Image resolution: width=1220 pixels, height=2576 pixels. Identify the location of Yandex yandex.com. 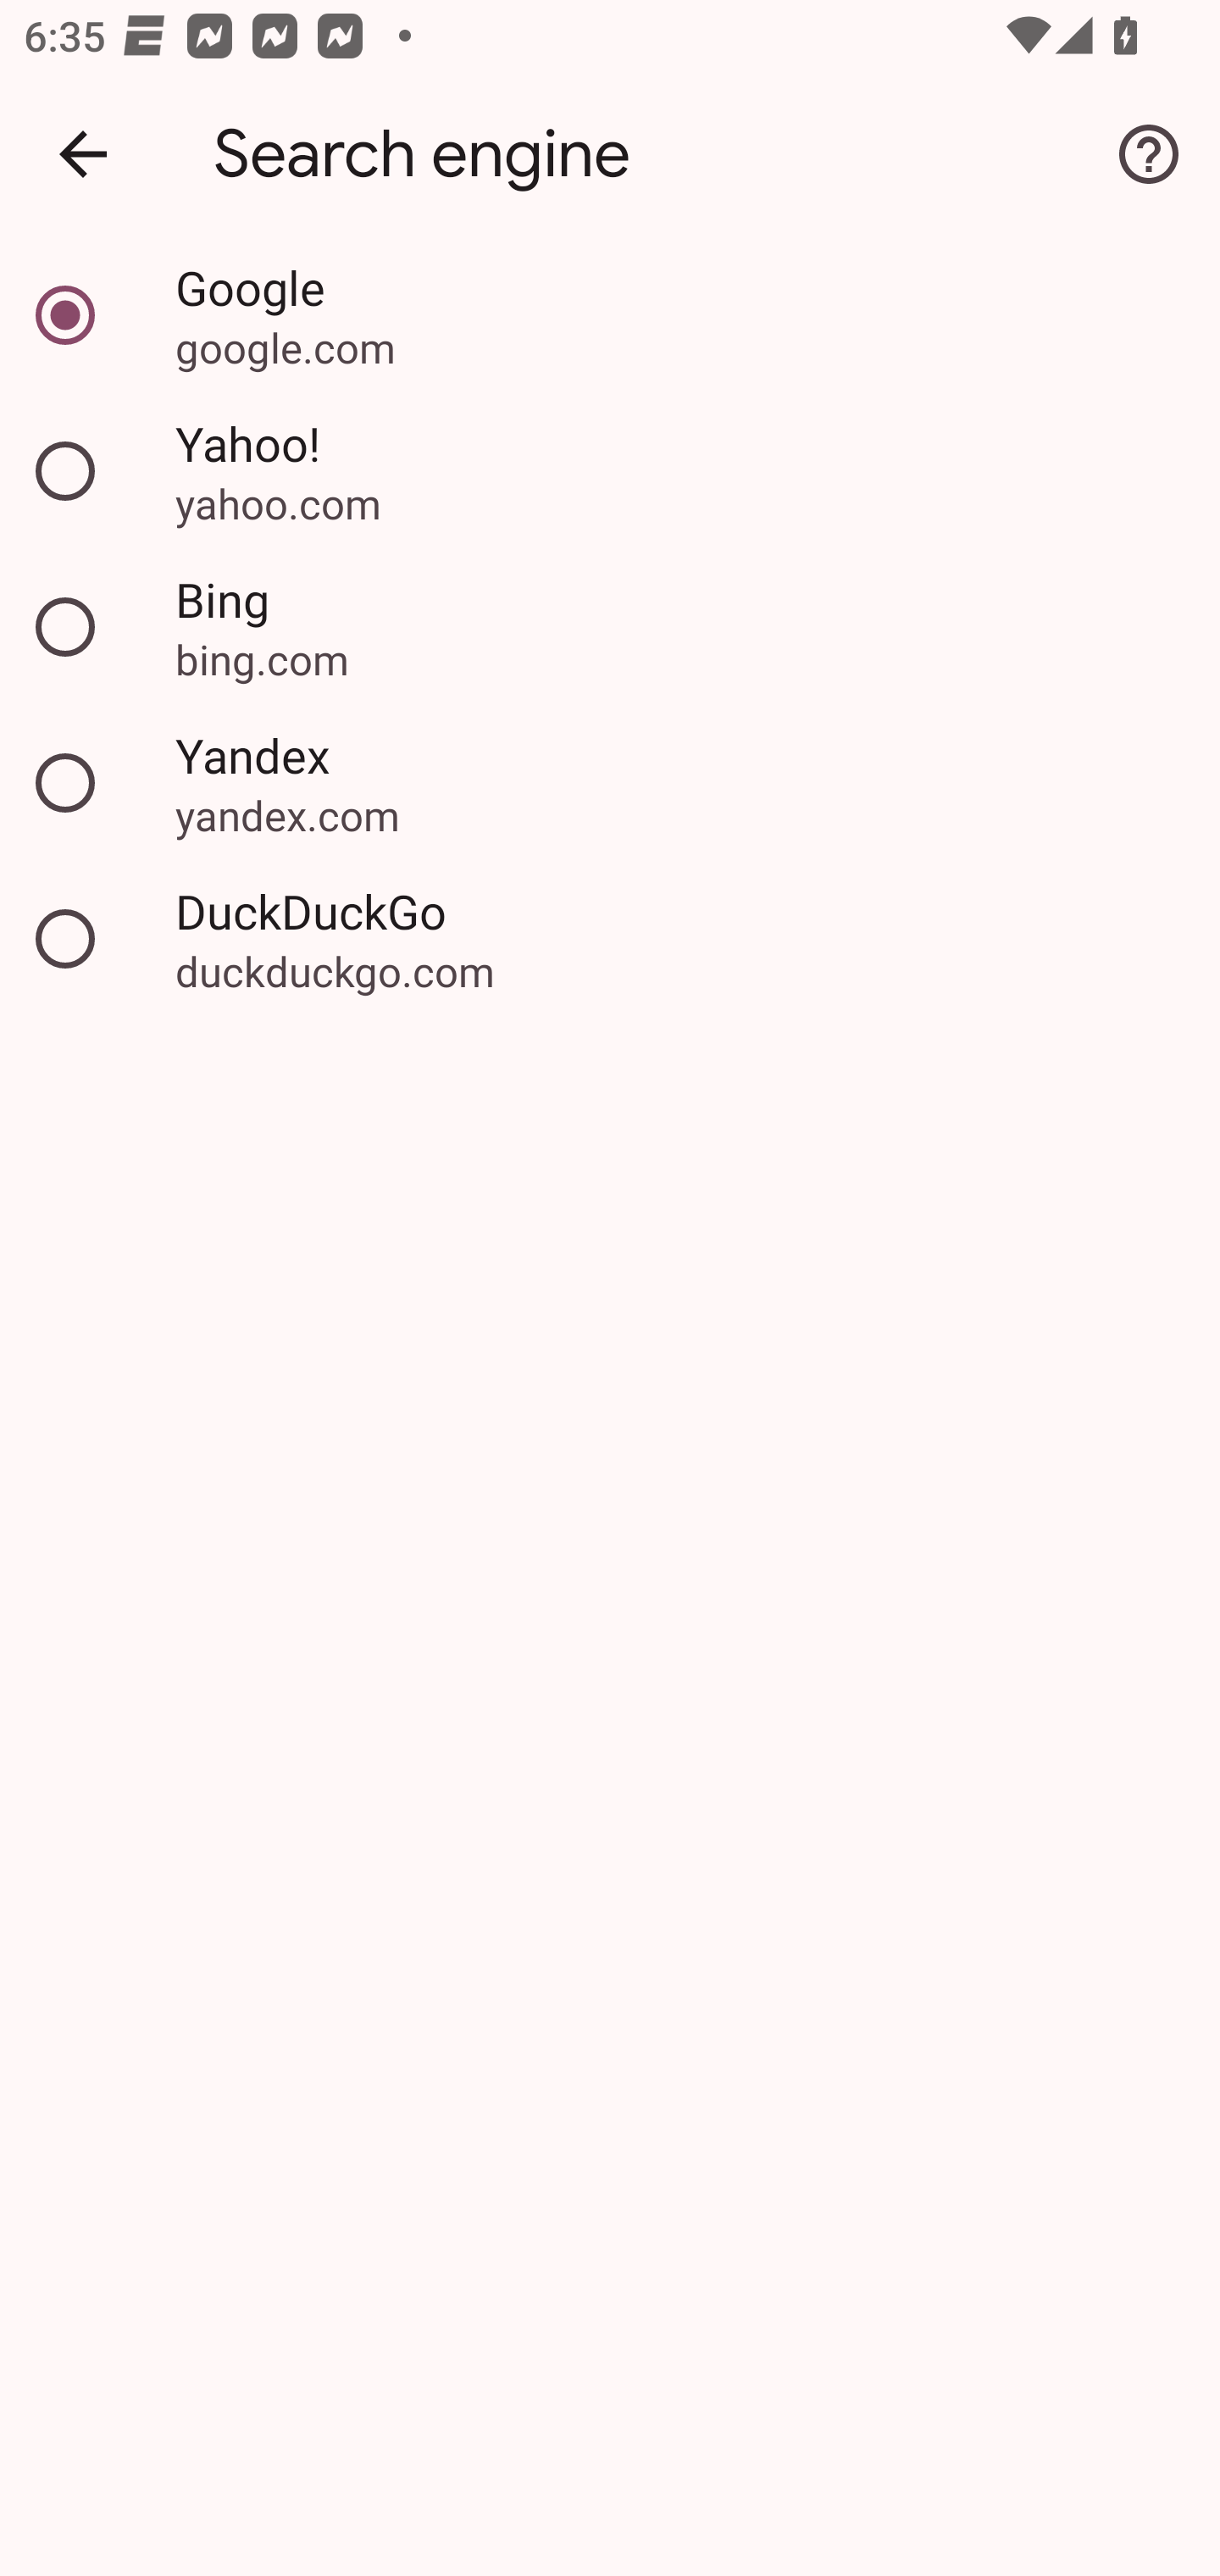
(610, 783).